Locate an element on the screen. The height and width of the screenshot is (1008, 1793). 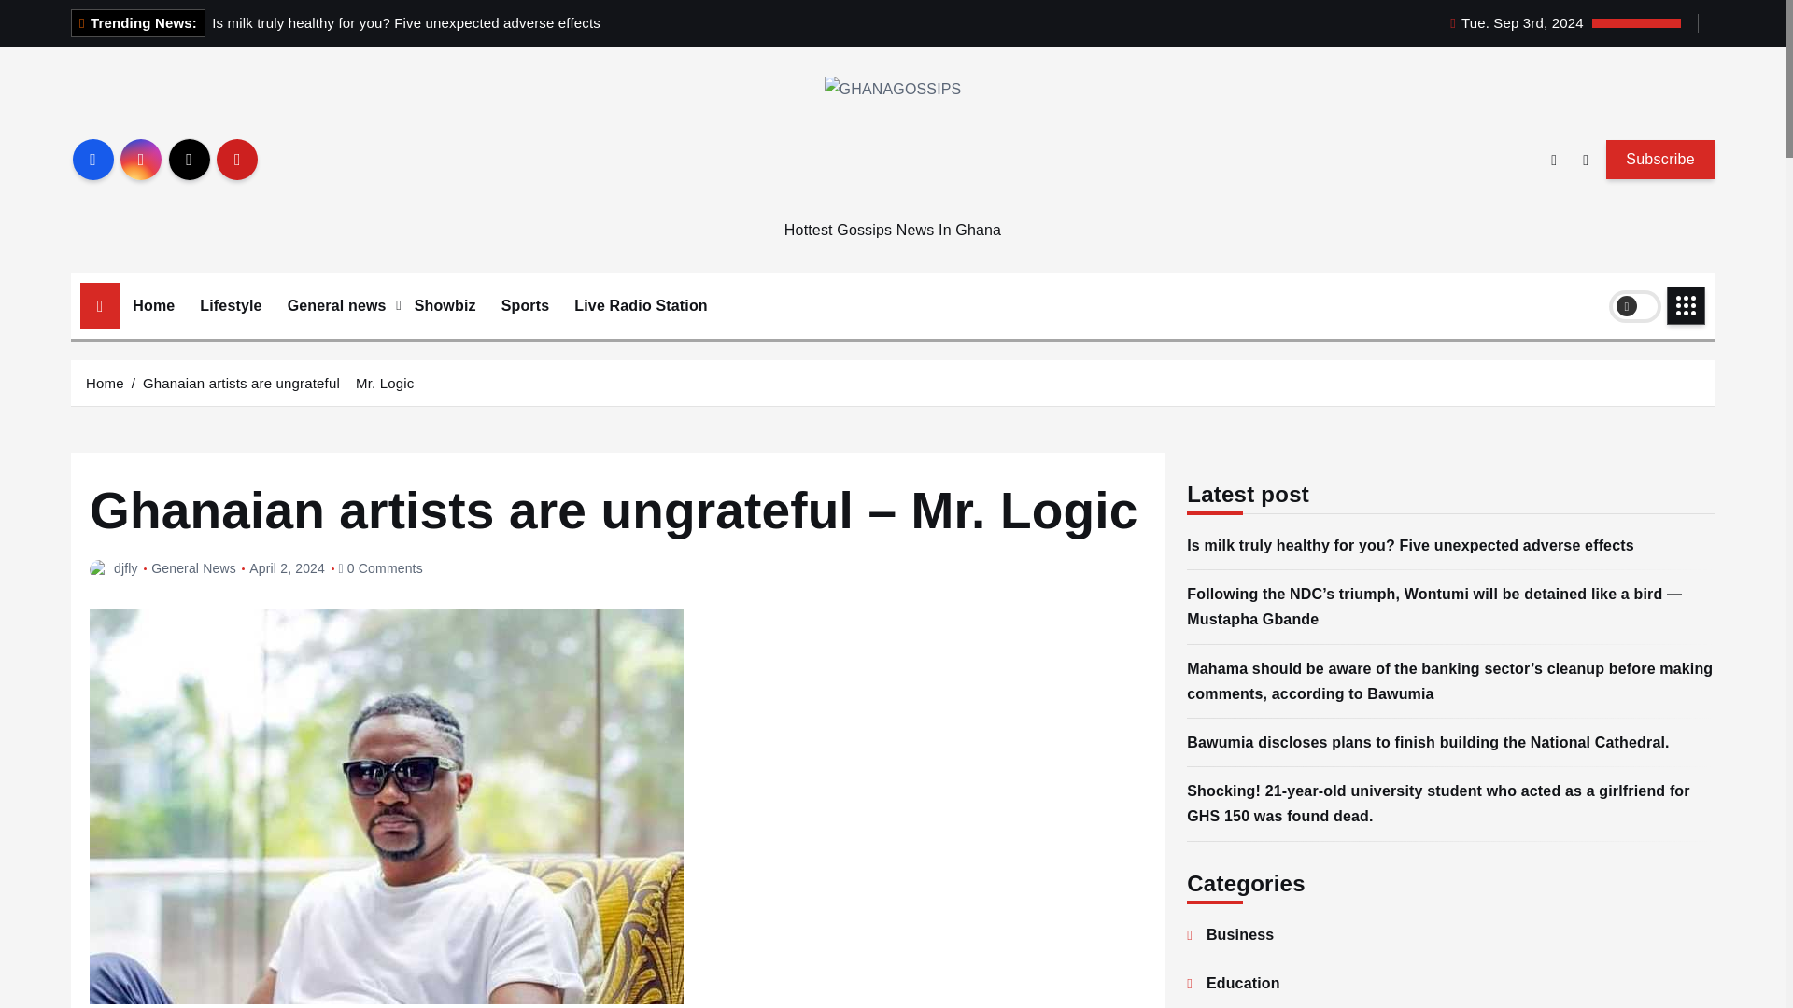
Lifestyle is located at coordinates (231, 306).